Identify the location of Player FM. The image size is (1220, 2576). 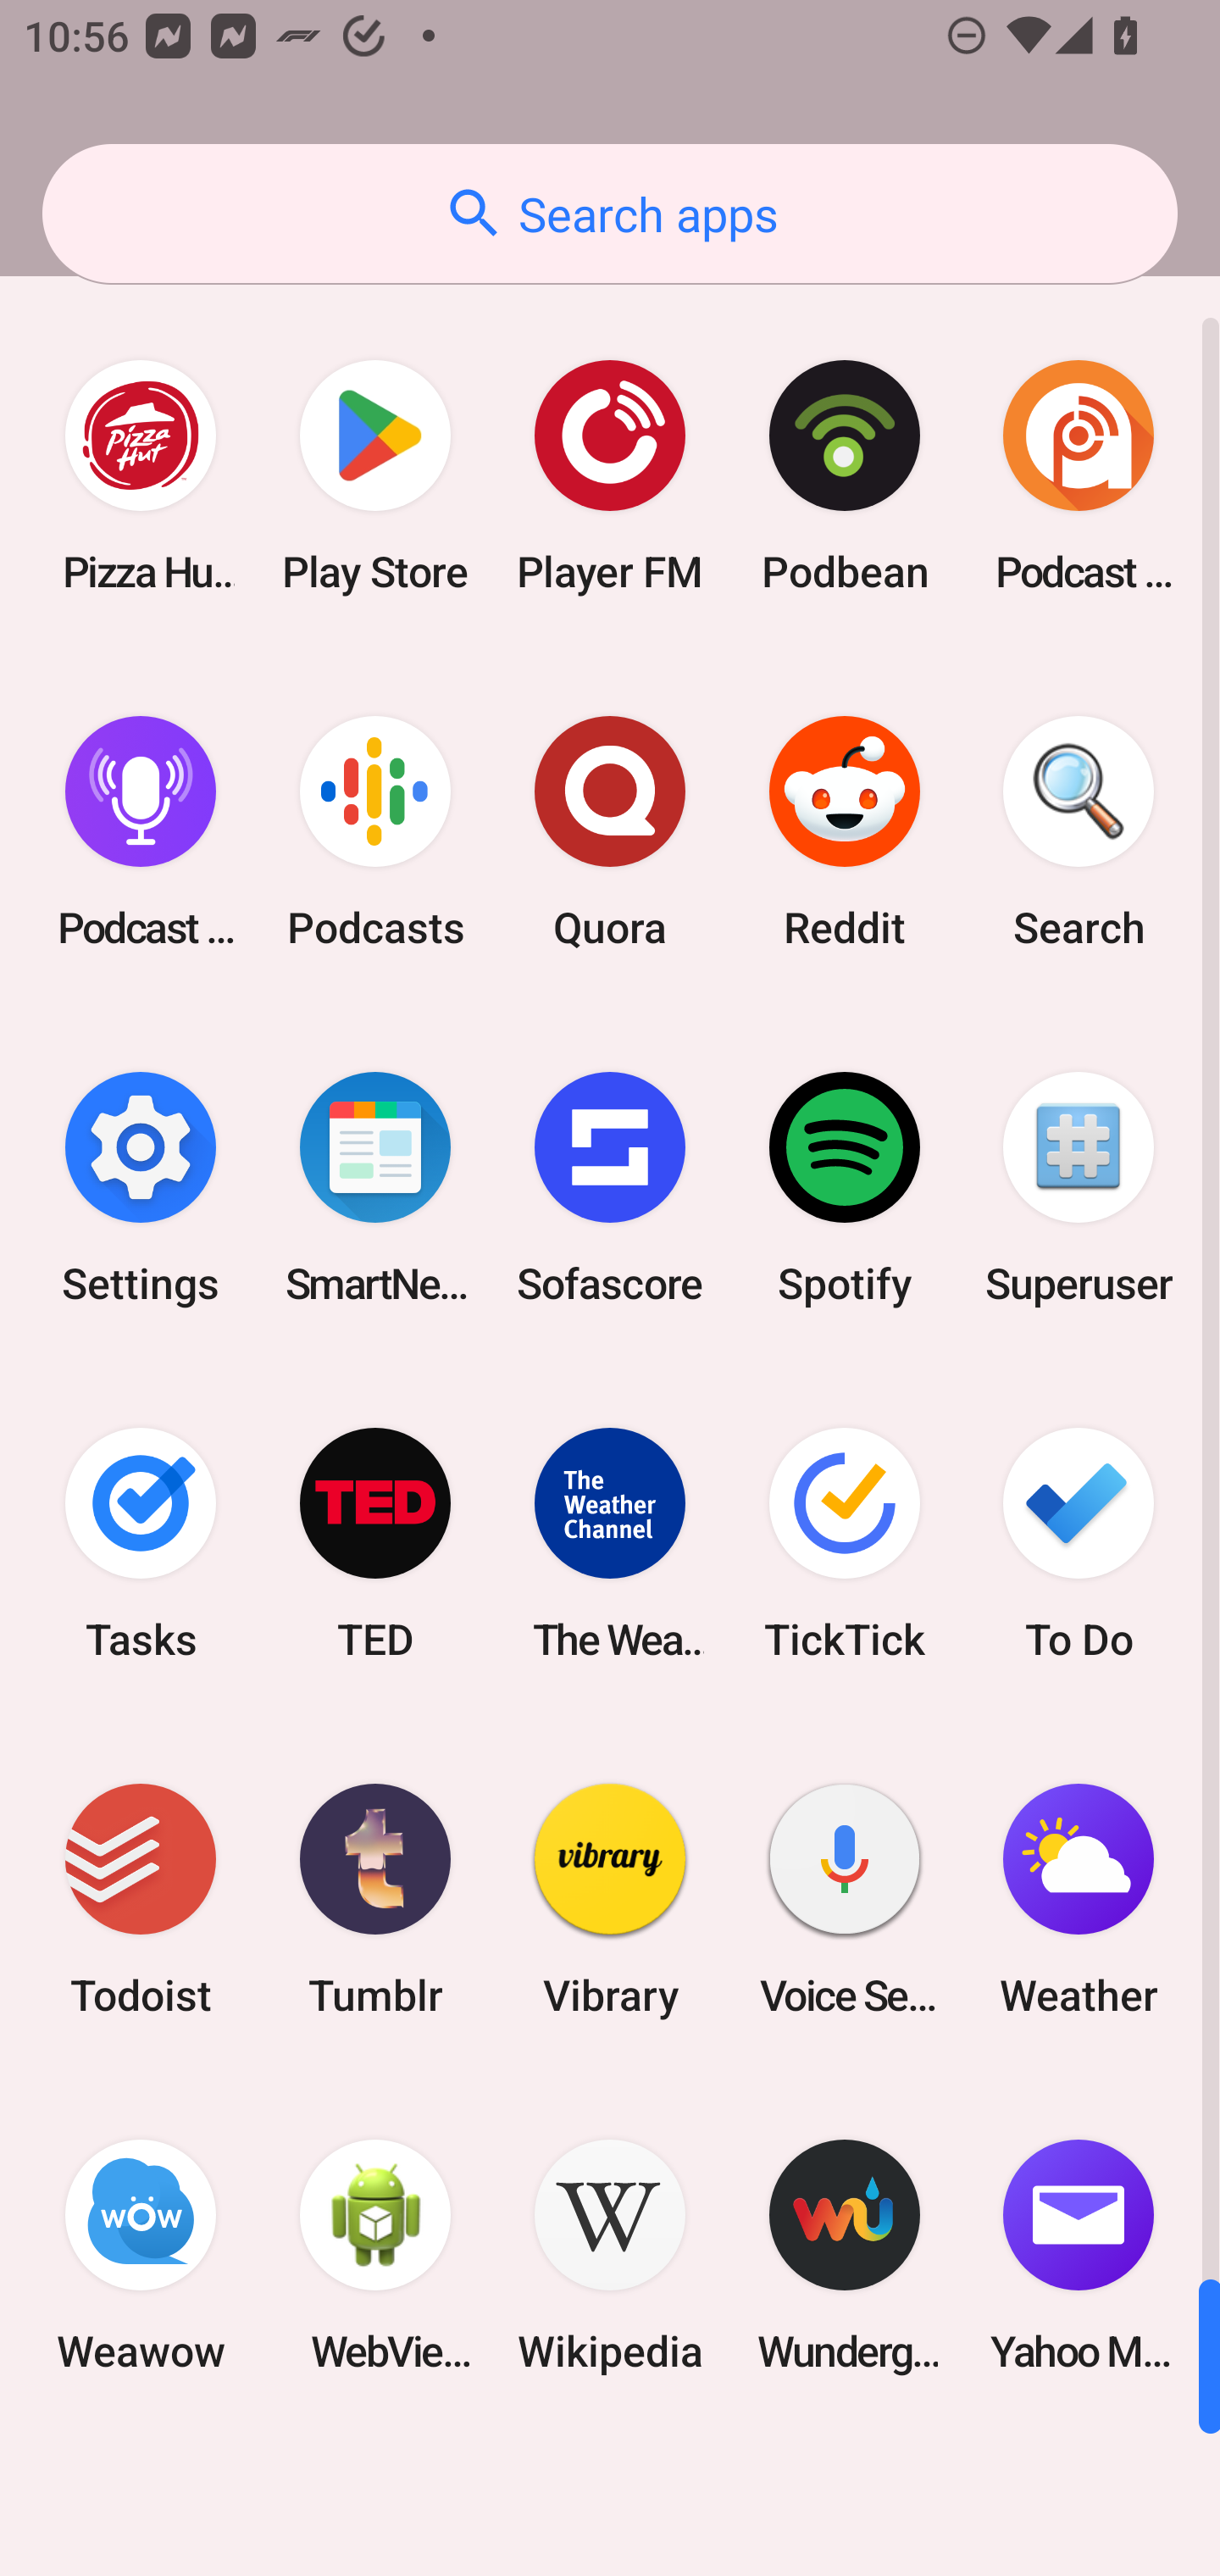
(610, 476).